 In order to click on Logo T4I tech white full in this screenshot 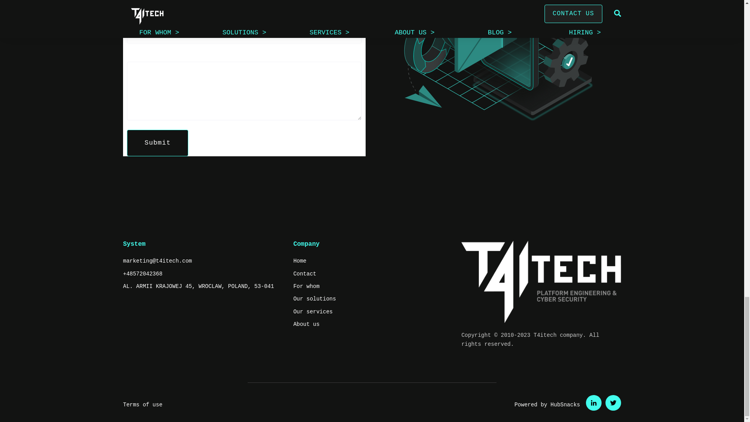, I will do `click(541, 282)`.